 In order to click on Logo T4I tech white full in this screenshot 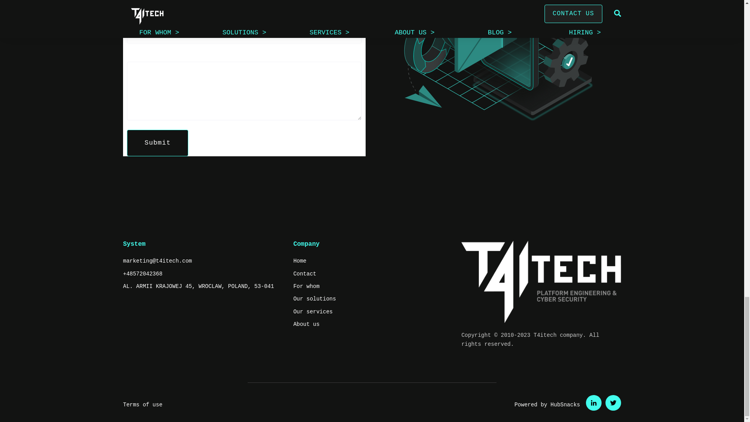, I will do `click(541, 282)`.